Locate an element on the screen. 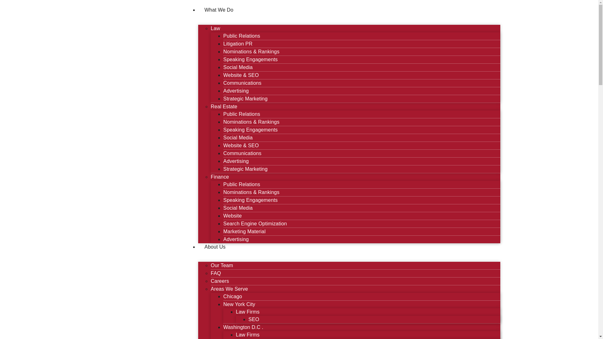 Image resolution: width=603 pixels, height=339 pixels. Public Relations is located at coordinates (241, 114).